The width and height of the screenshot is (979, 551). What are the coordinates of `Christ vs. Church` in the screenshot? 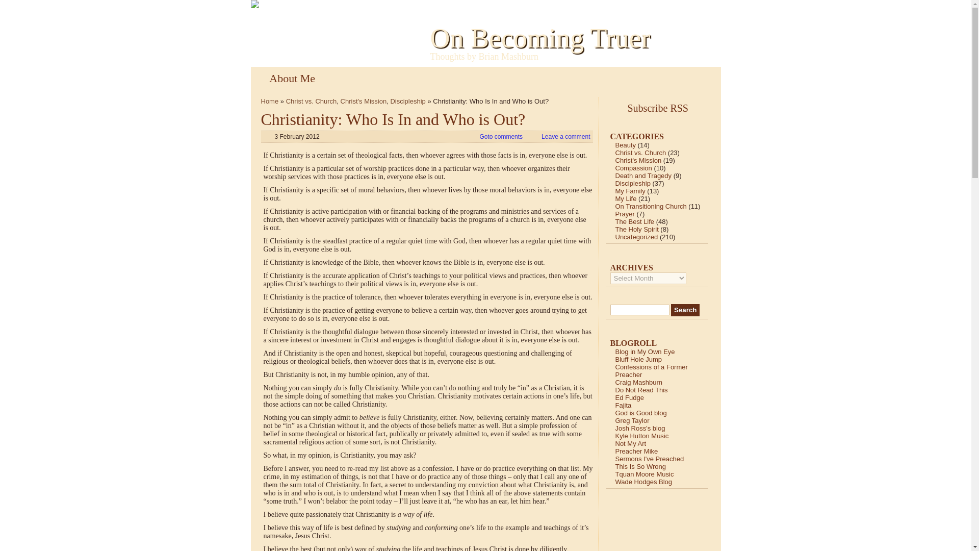 It's located at (311, 101).